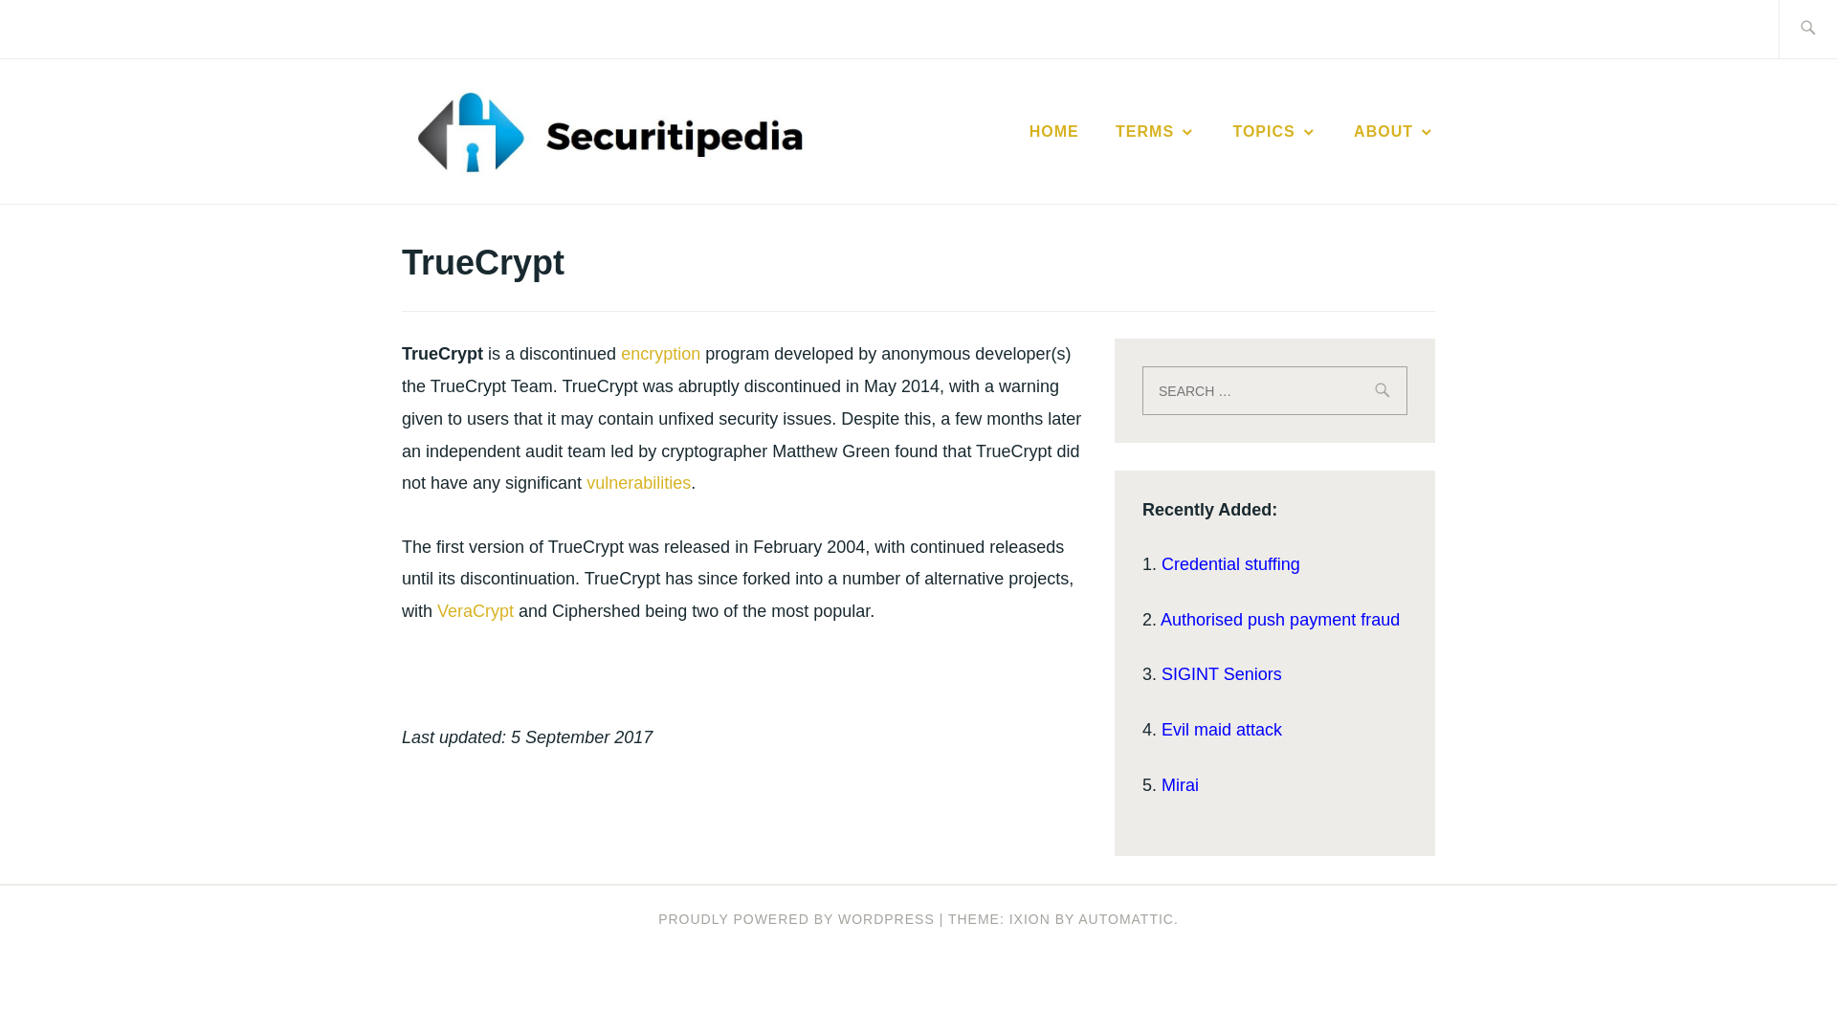 This screenshot has height=1033, width=1837. Describe the element at coordinates (1012, 161) in the screenshot. I see `SECURITIPEDIA` at that location.